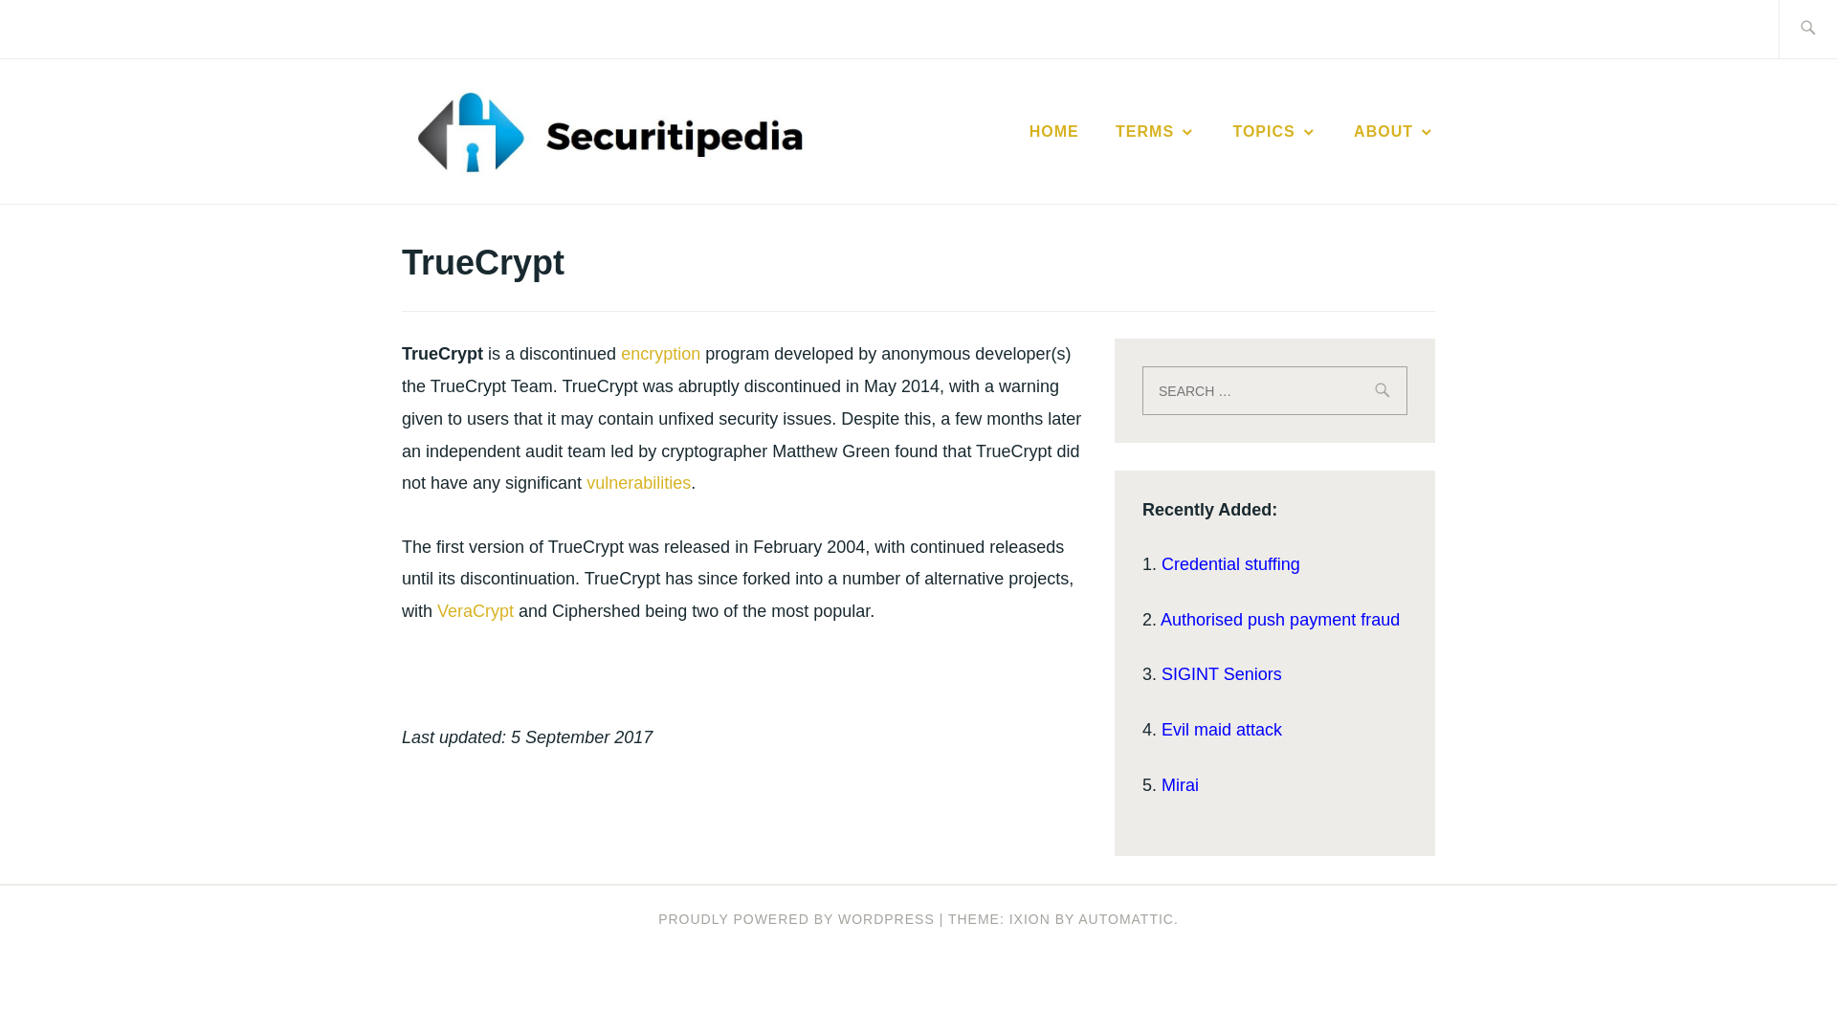 This screenshot has height=1033, width=1837. Describe the element at coordinates (1012, 161) in the screenshot. I see `SECURITIPEDIA` at that location.